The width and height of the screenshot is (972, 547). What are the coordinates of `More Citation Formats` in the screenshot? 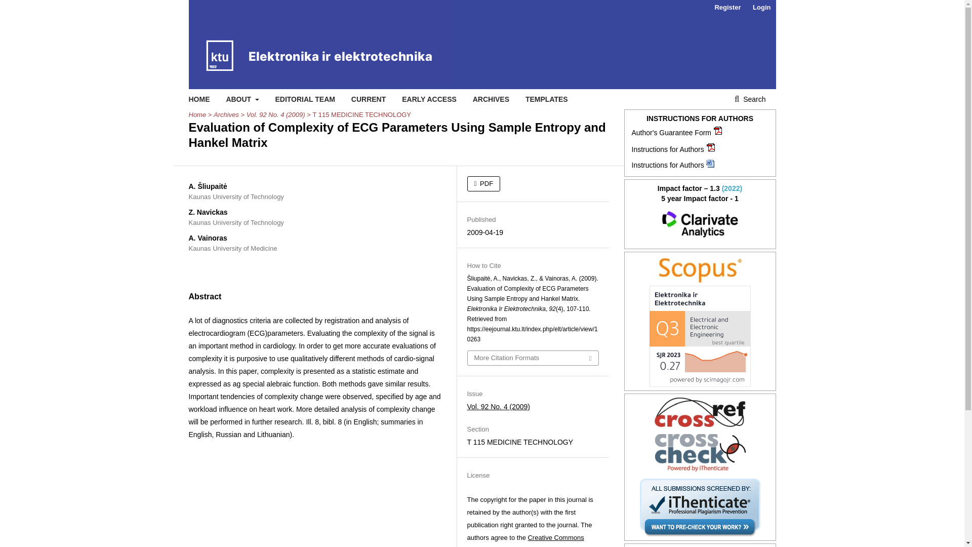 It's located at (533, 358).